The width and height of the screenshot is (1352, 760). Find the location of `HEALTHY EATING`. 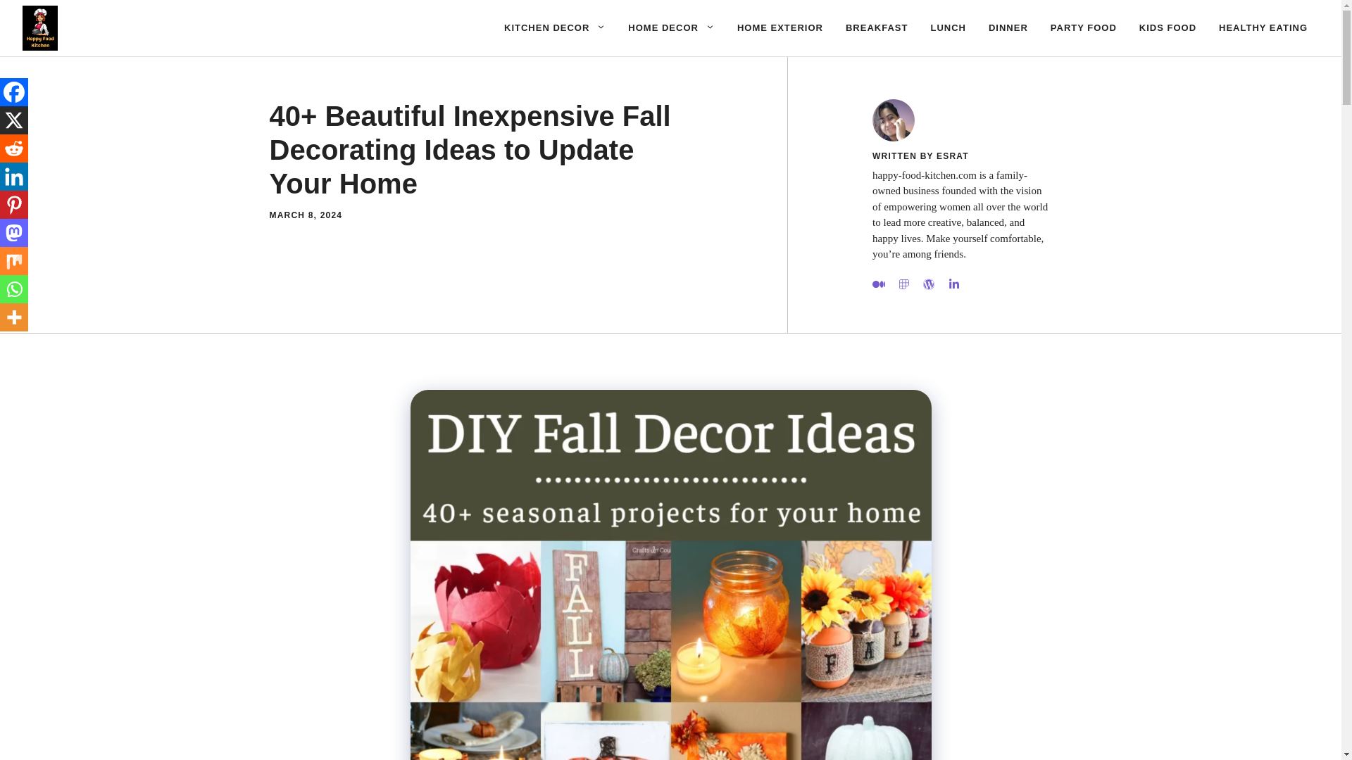

HEALTHY EATING is located at coordinates (1263, 28).